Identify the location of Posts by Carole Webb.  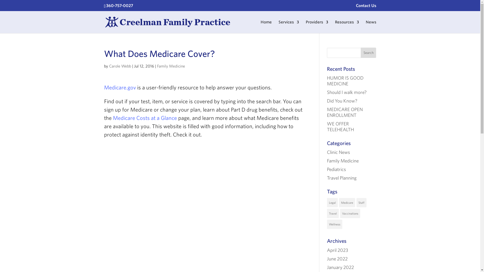
(120, 66).